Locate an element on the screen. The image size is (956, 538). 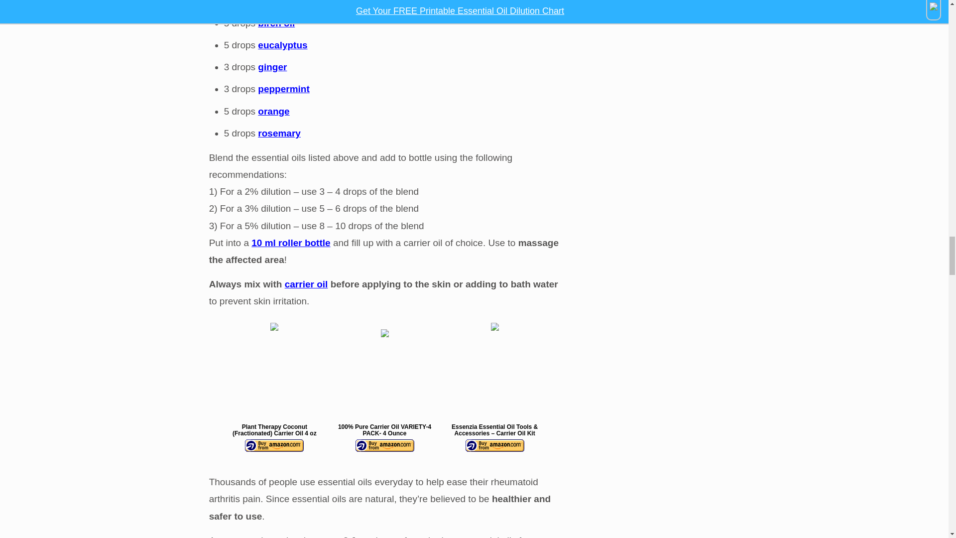
eucalyptus is located at coordinates (282, 45).